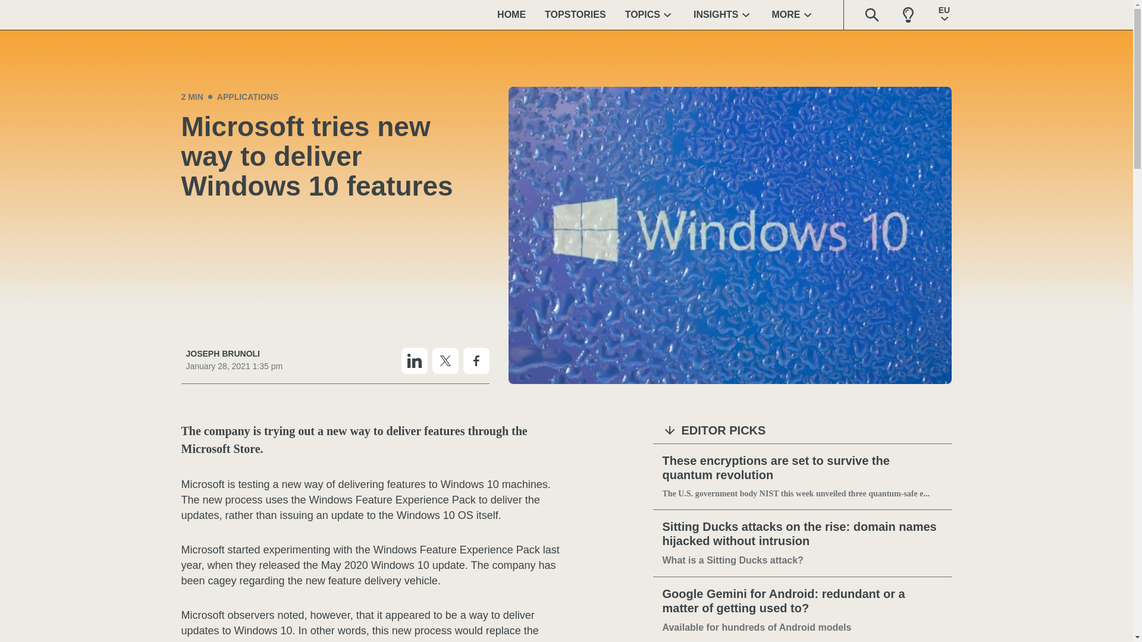 The height and width of the screenshot is (642, 1142). I want to click on January 28, 2021 1:35 pm, so click(233, 366).